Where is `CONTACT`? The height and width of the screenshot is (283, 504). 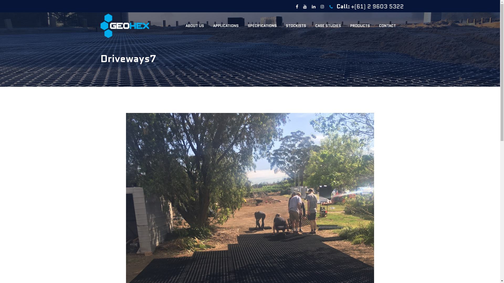
CONTACT is located at coordinates (387, 26).